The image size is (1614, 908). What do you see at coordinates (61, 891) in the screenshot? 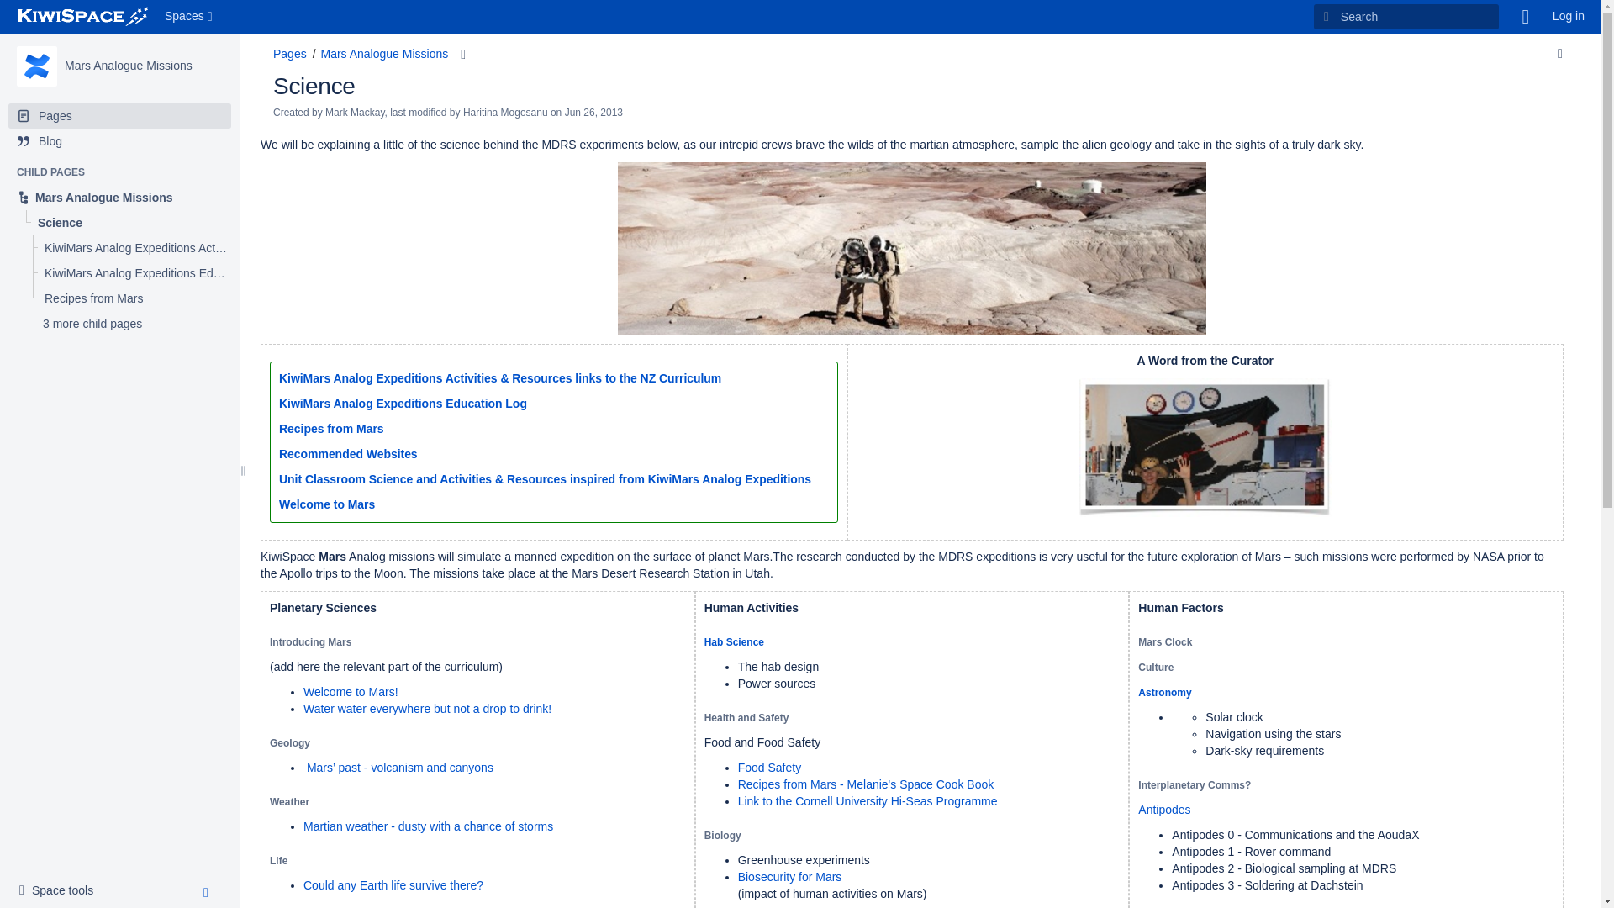
I see `Blog` at bounding box center [61, 891].